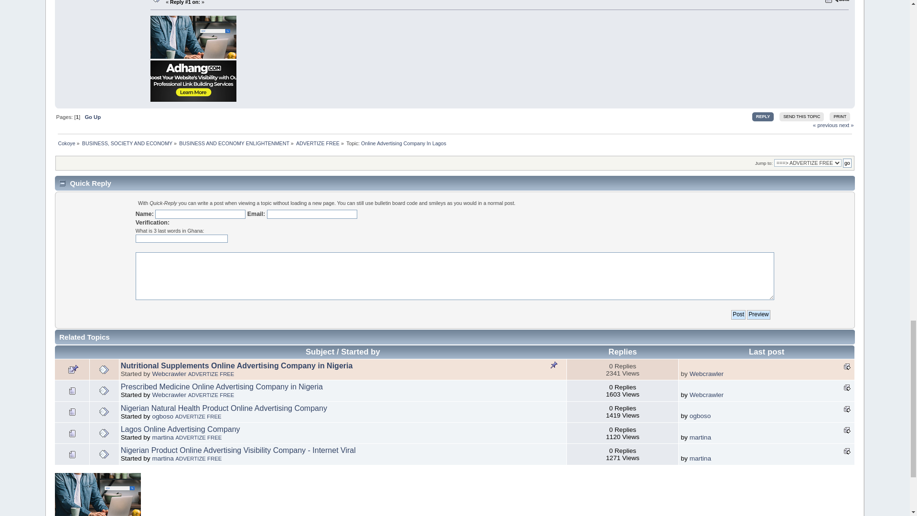 The height and width of the screenshot is (516, 917). Describe the element at coordinates (162, 438) in the screenshot. I see `View the profile of martina` at that location.